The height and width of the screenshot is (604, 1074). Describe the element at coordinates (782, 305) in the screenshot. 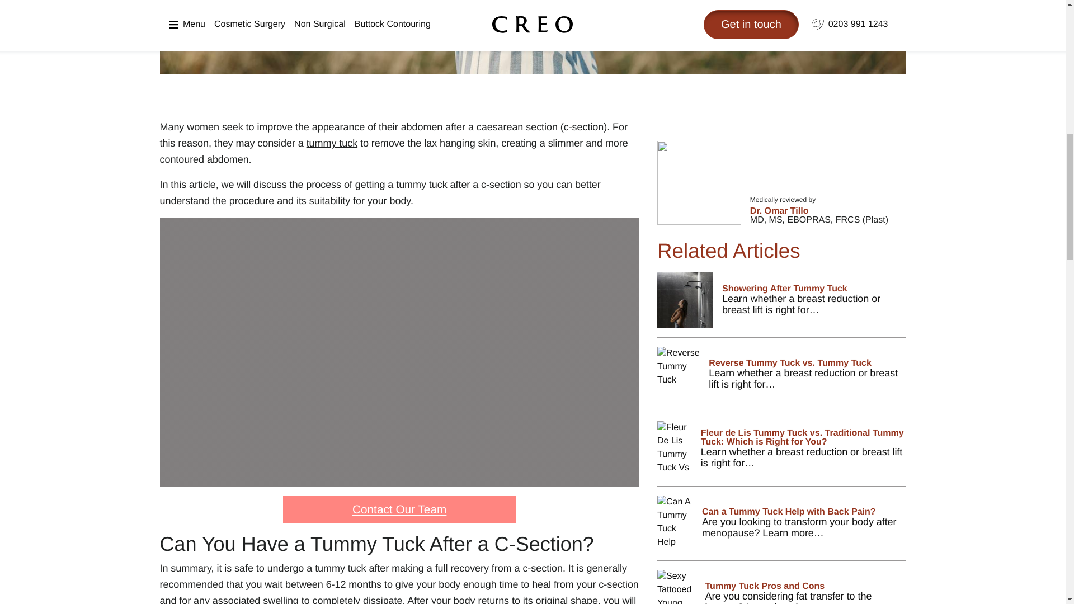

I see `Showering After Tummy Tuck` at that location.